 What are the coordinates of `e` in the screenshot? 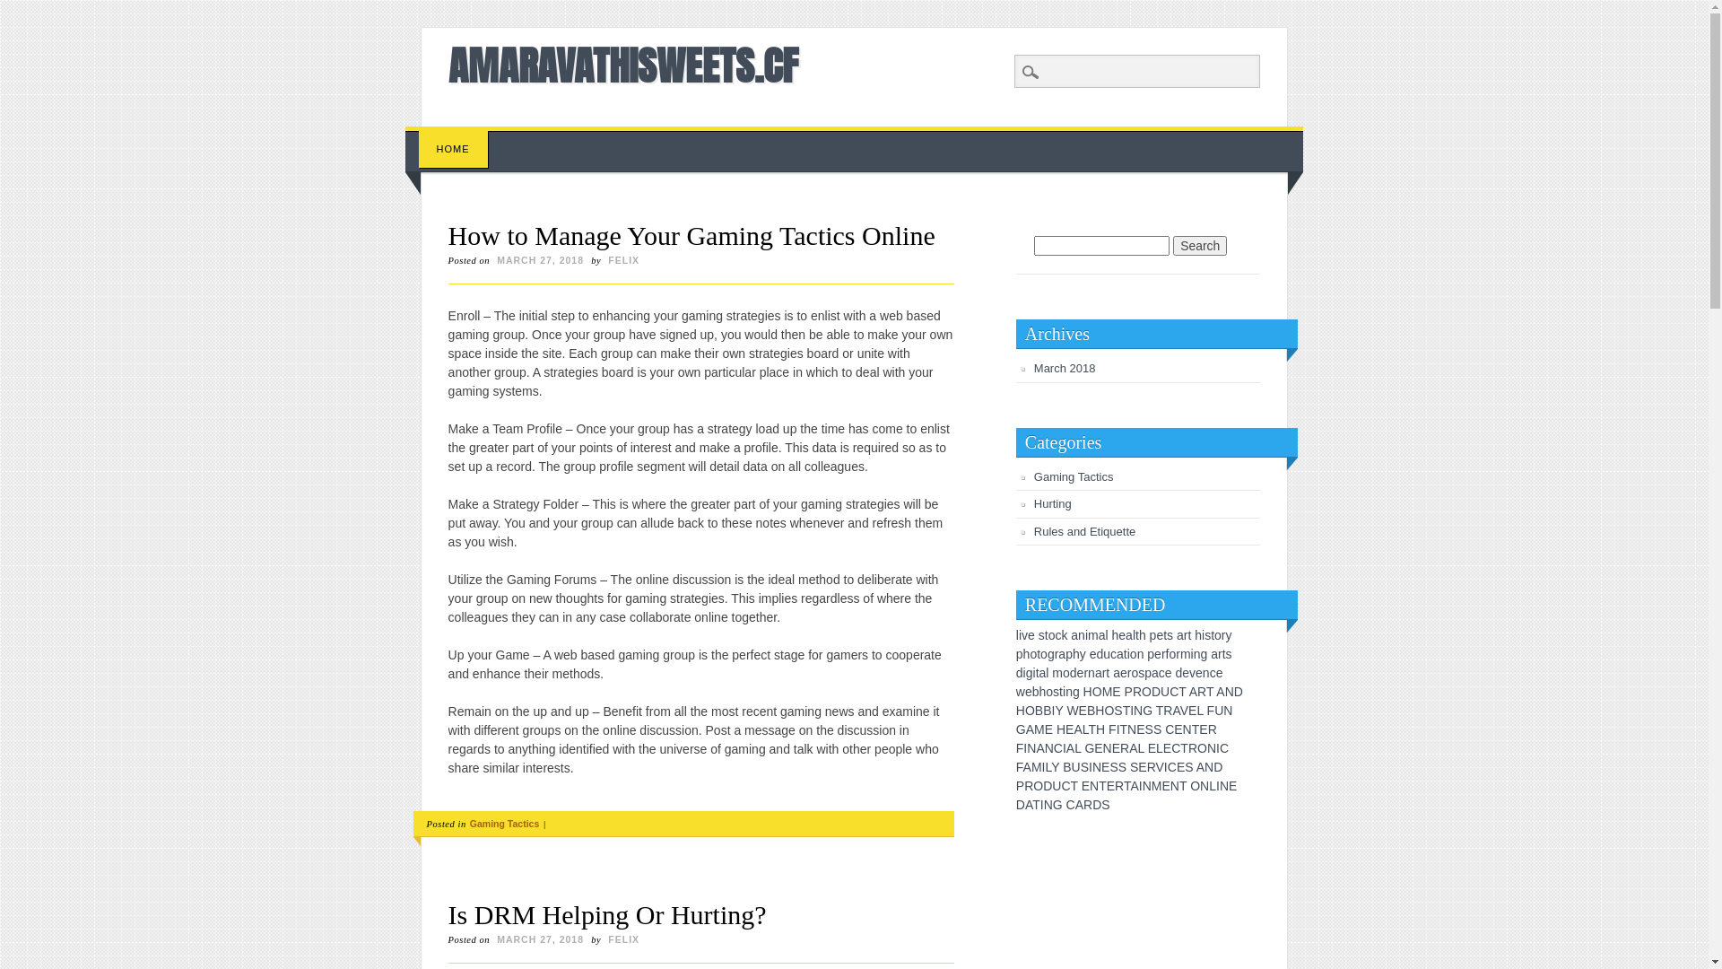 It's located at (1220, 673).